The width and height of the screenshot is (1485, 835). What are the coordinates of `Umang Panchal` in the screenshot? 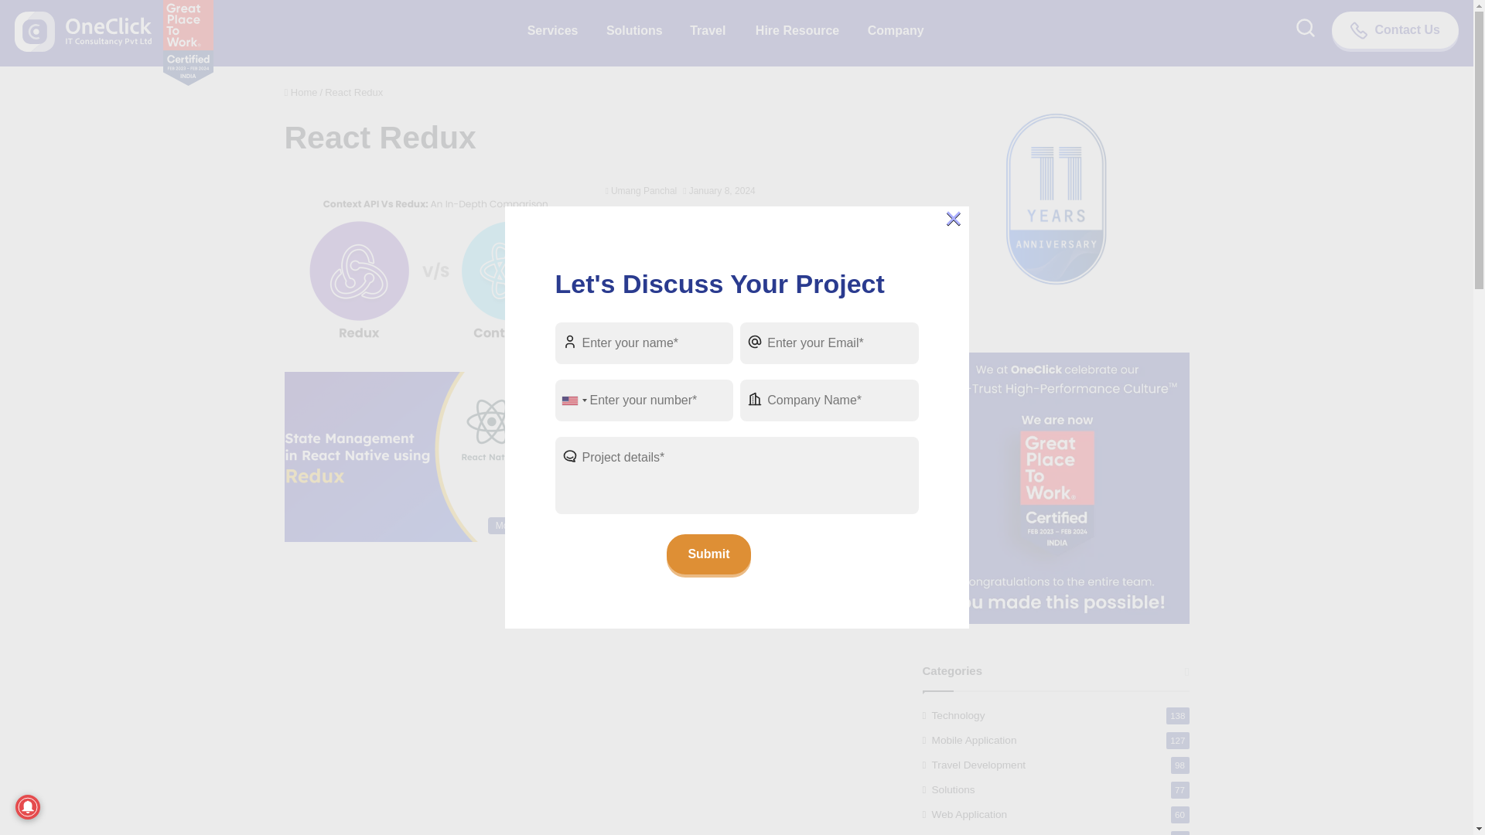 It's located at (640, 190).